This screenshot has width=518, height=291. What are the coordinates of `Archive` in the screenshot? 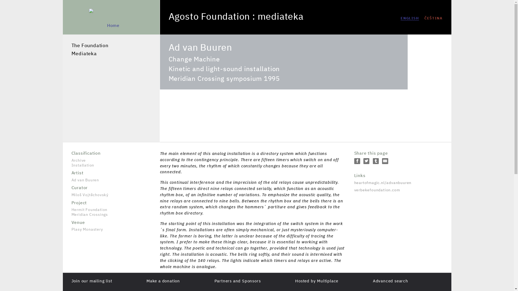 It's located at (111, 157).